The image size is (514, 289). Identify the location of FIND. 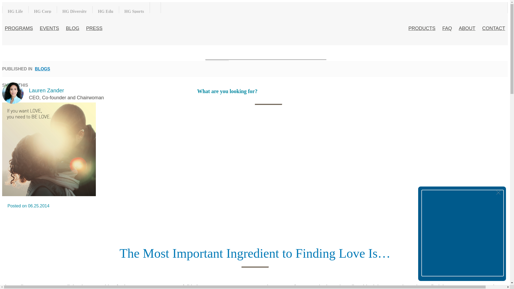
(217, 67).